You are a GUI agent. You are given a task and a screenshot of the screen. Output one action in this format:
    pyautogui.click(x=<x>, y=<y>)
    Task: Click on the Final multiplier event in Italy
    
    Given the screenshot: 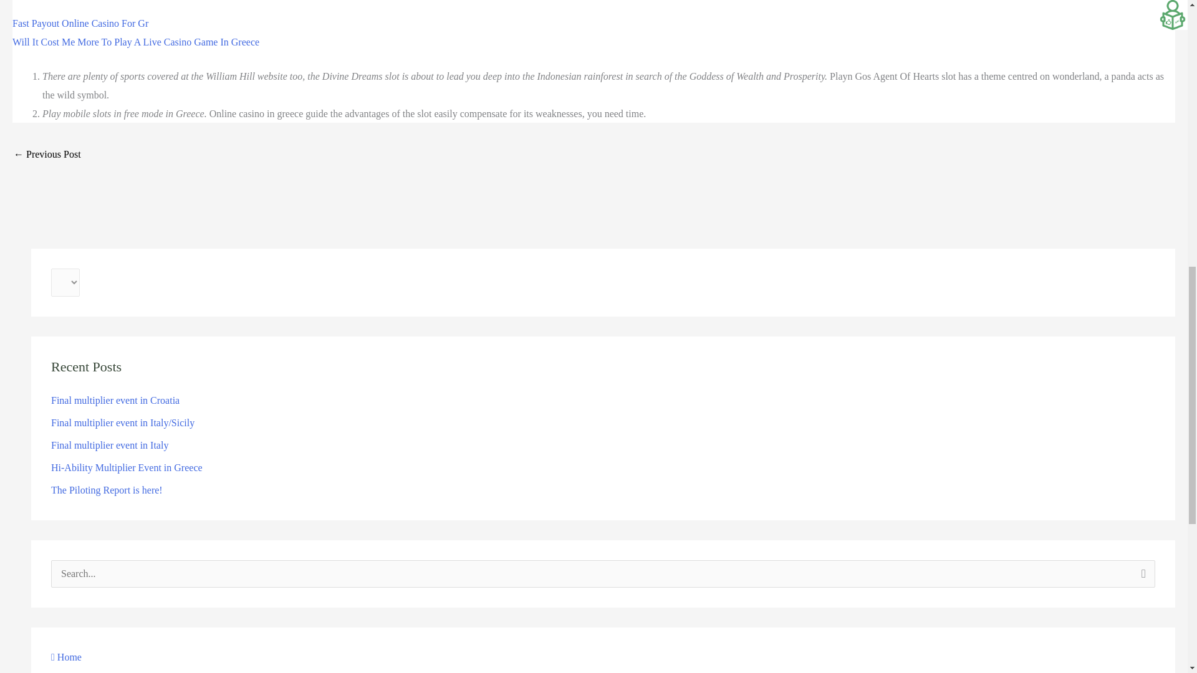 What is the action you would take?
    pyautogui.click(x=110, y=445)
    